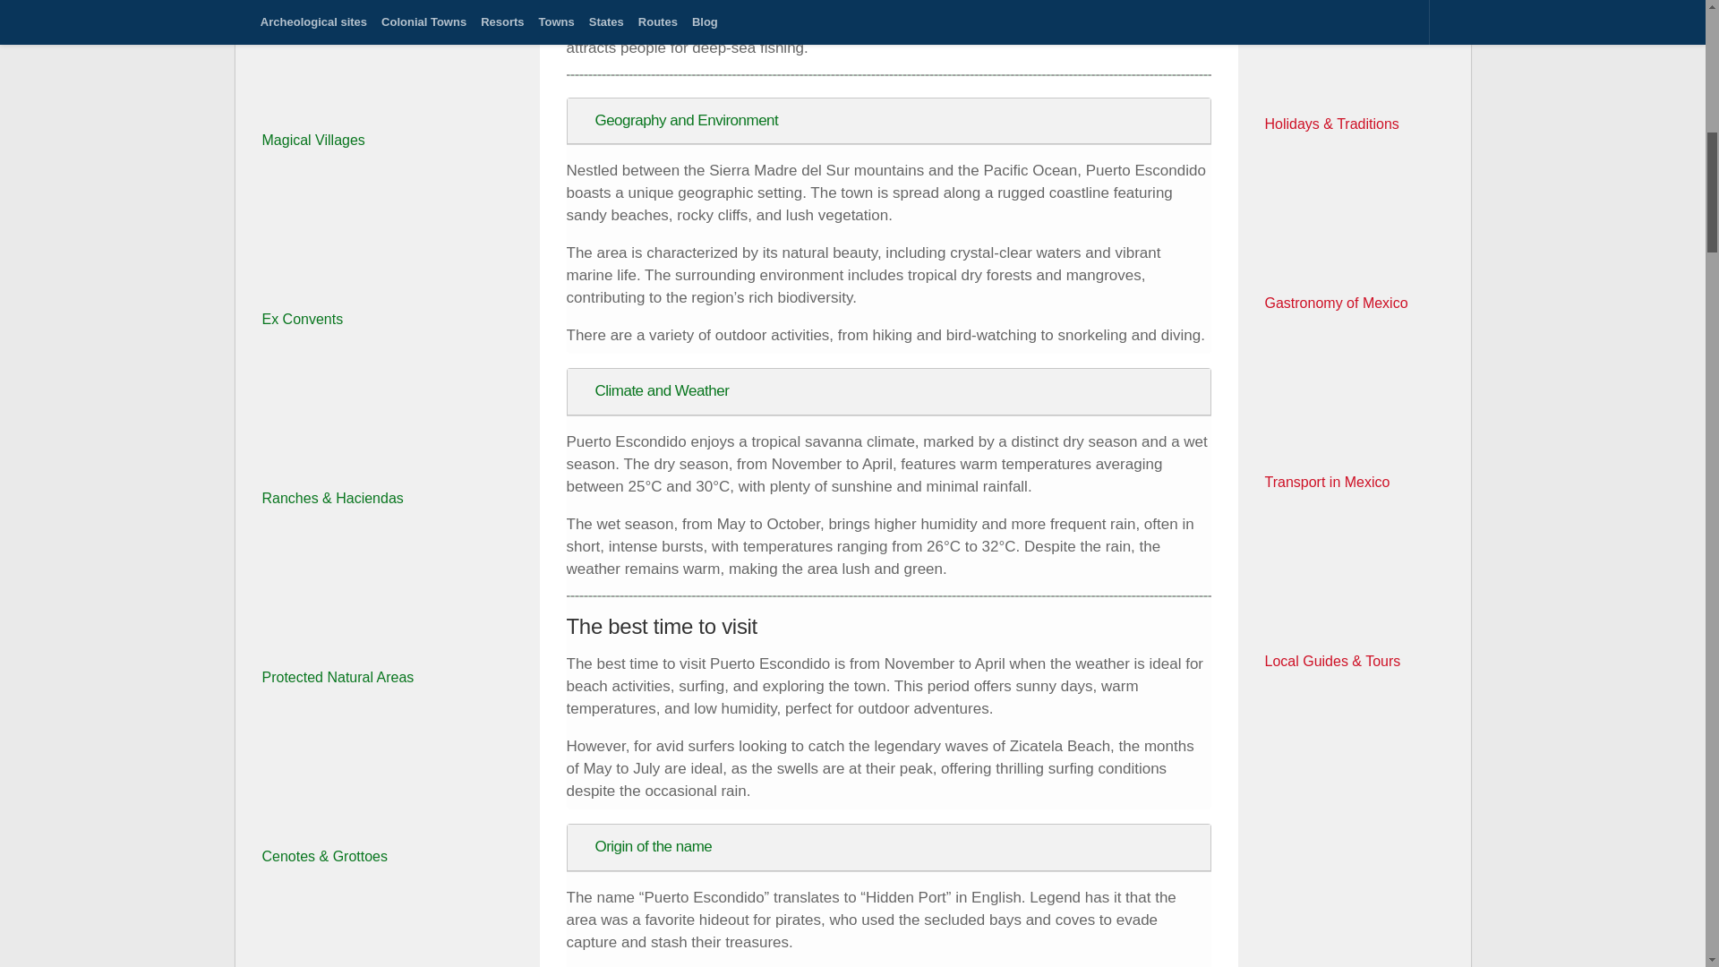  What do you see at coordinates (888, 391) in the screenshot?
I see `Climate and Weather` at bounding box center [888, 391].